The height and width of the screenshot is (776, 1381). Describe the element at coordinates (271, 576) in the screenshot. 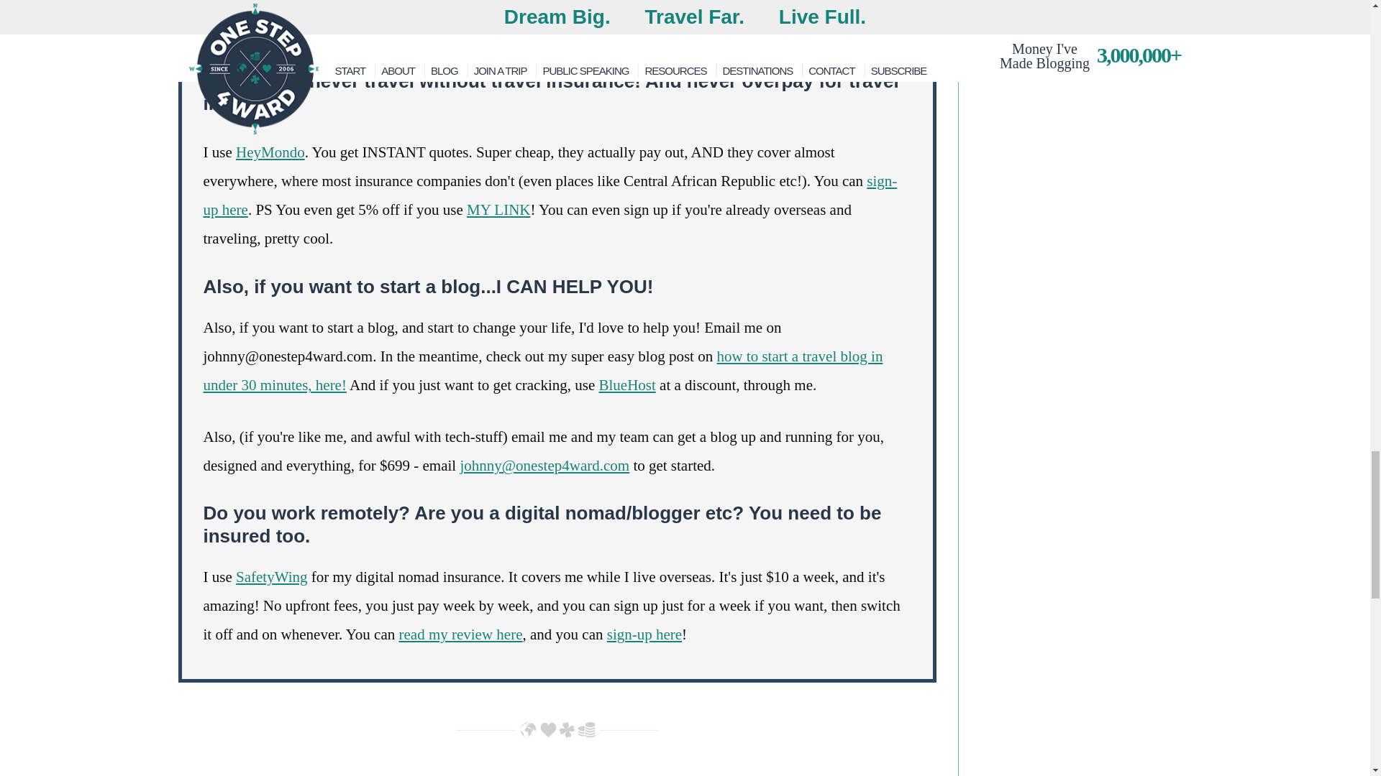

I see `SafetyWing` at that location.